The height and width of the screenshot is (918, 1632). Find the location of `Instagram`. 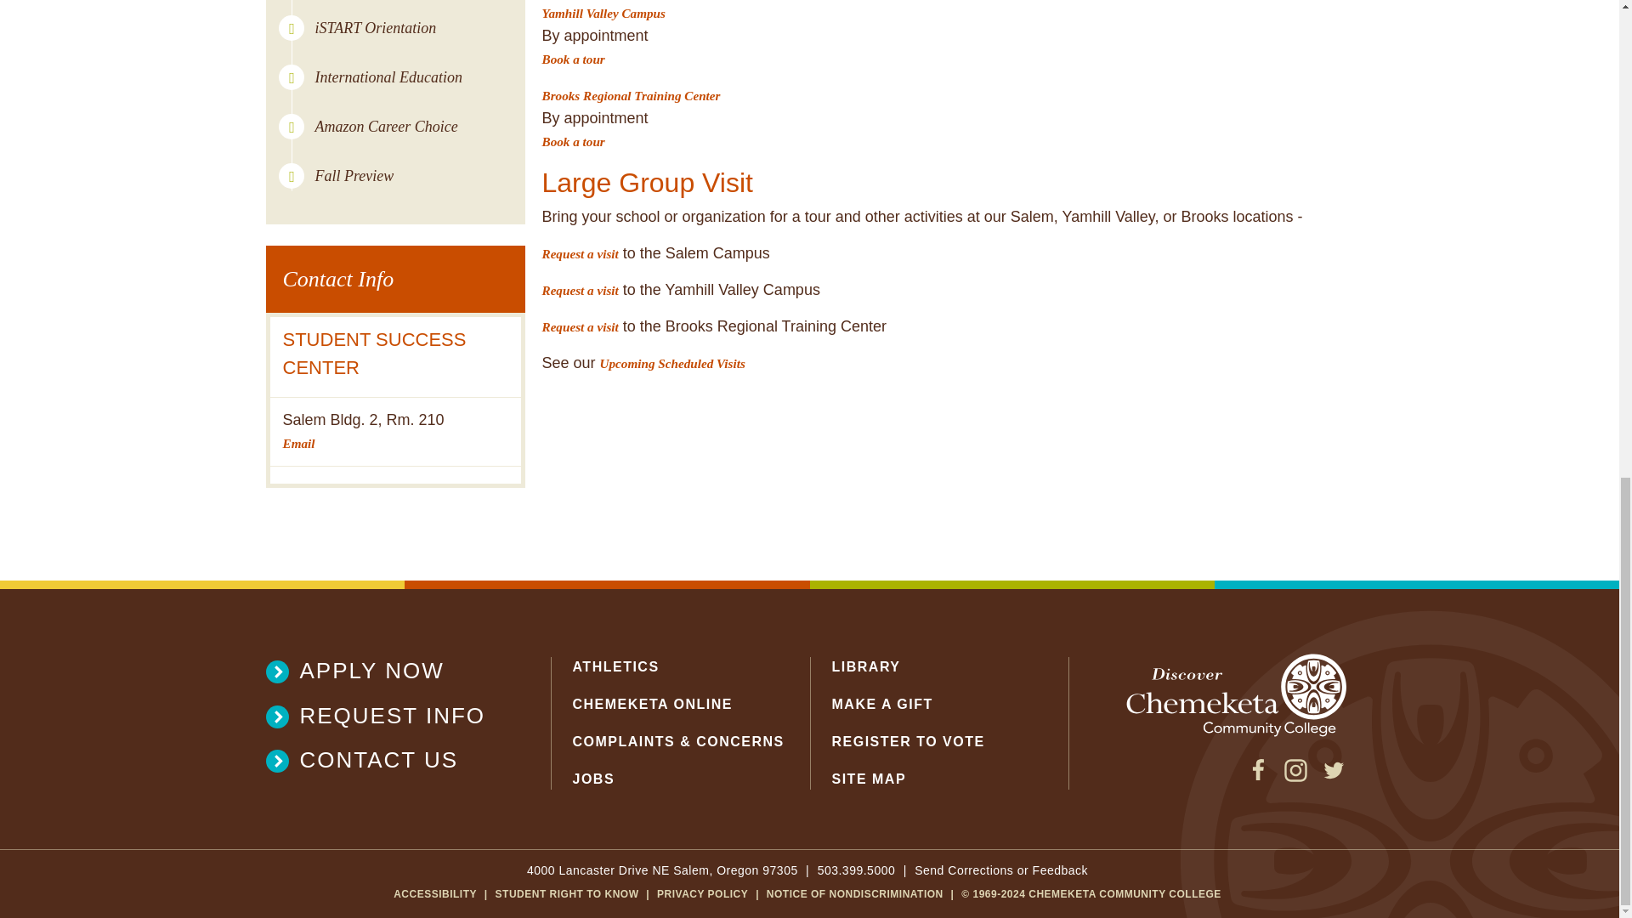

Instagram is located at coordinates (1295, 777).